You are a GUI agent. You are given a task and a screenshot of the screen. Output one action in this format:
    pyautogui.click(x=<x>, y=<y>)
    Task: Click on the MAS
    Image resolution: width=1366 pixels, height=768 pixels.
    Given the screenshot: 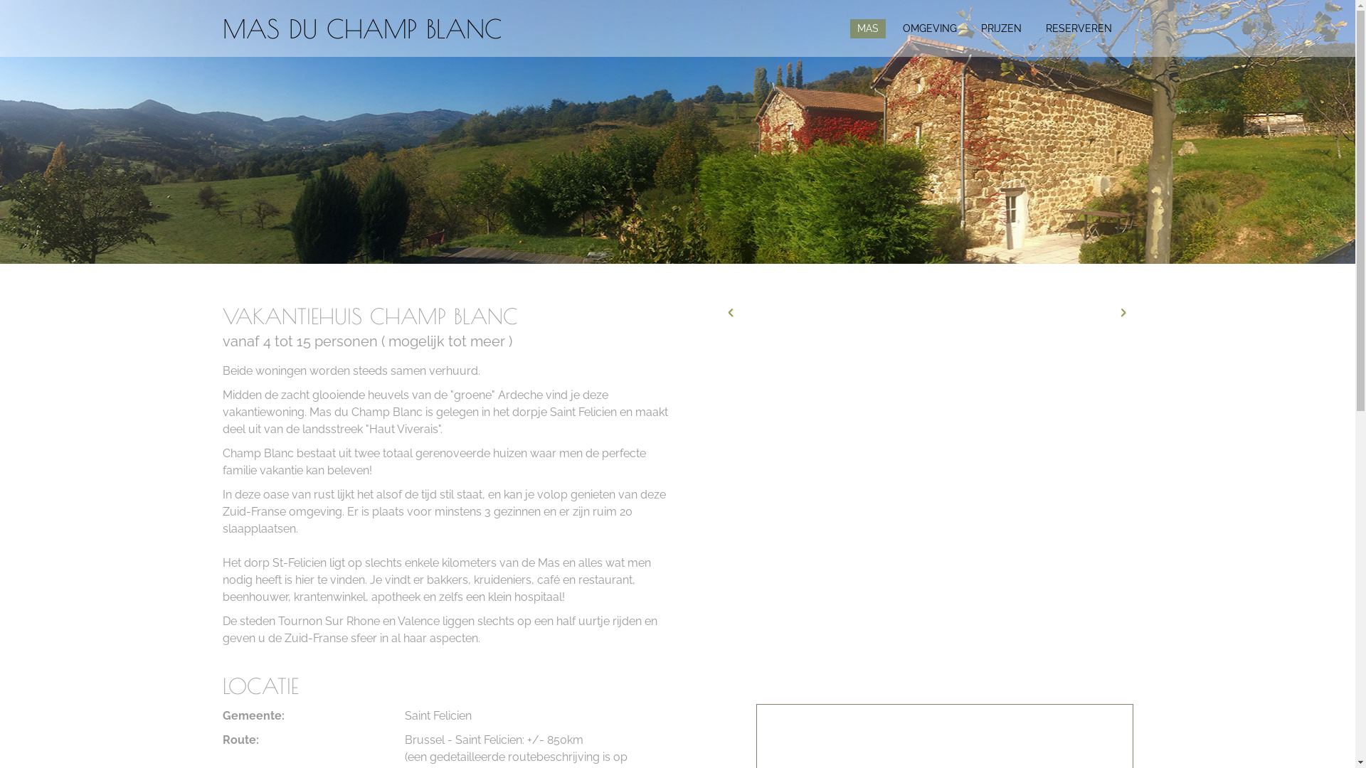 What is the action you would take?
    pyautogui.click(x=867, y=28)
    